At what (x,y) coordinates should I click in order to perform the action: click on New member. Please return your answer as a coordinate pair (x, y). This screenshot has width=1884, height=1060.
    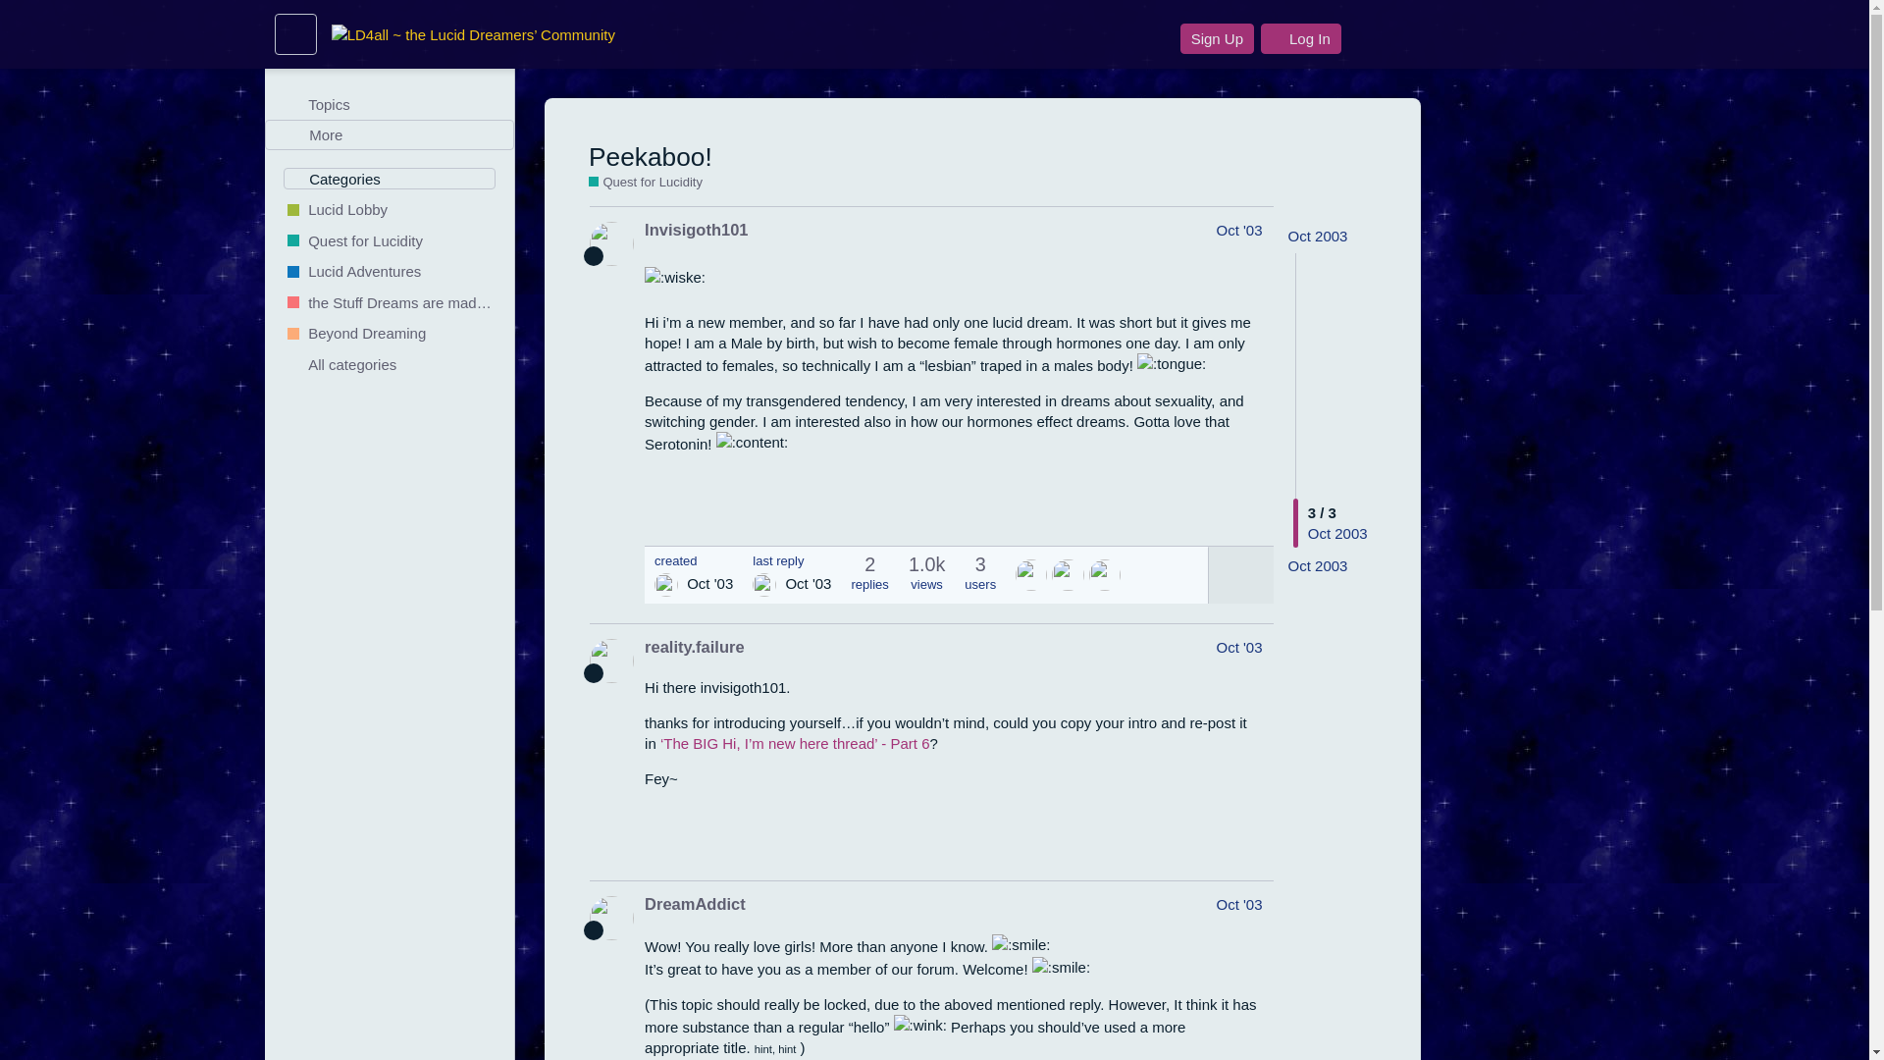
    Looking at the image, I should click on (593, 255).